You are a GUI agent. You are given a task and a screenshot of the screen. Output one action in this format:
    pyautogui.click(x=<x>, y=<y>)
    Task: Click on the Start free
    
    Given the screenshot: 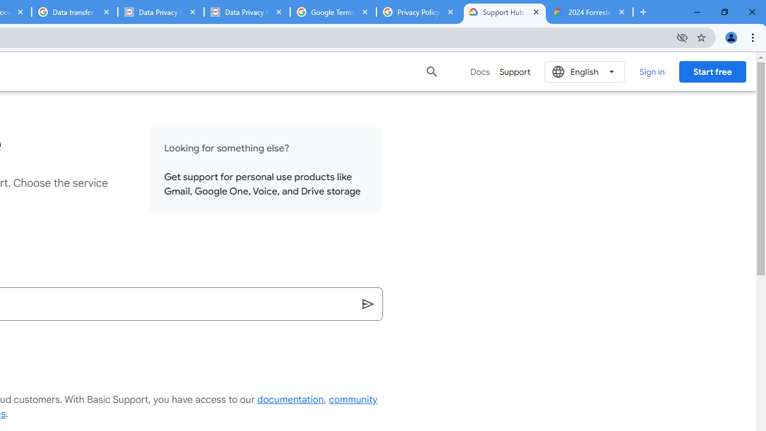 What is the action you would take?
    pyautogui.click(x=712, y=71)
    